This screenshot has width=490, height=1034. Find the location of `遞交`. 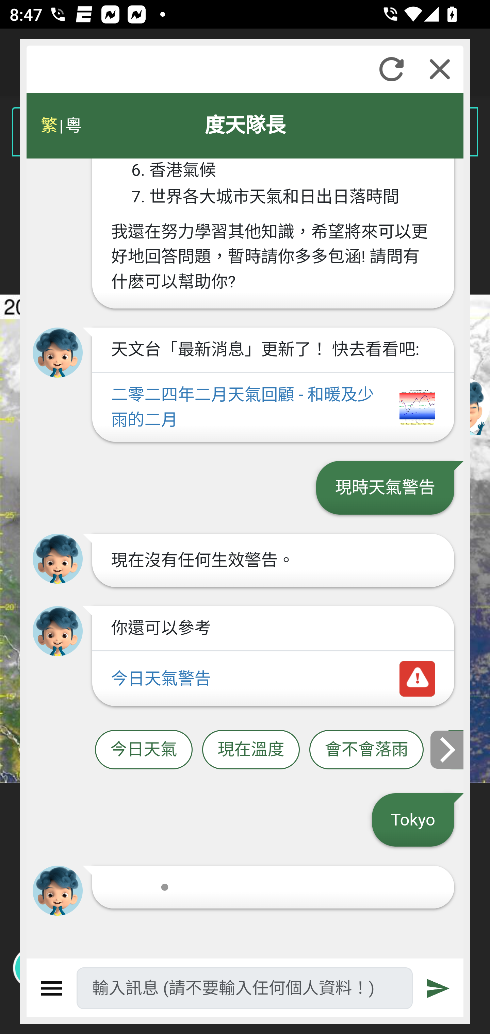

遞交 is located at coordinates (439, 988).